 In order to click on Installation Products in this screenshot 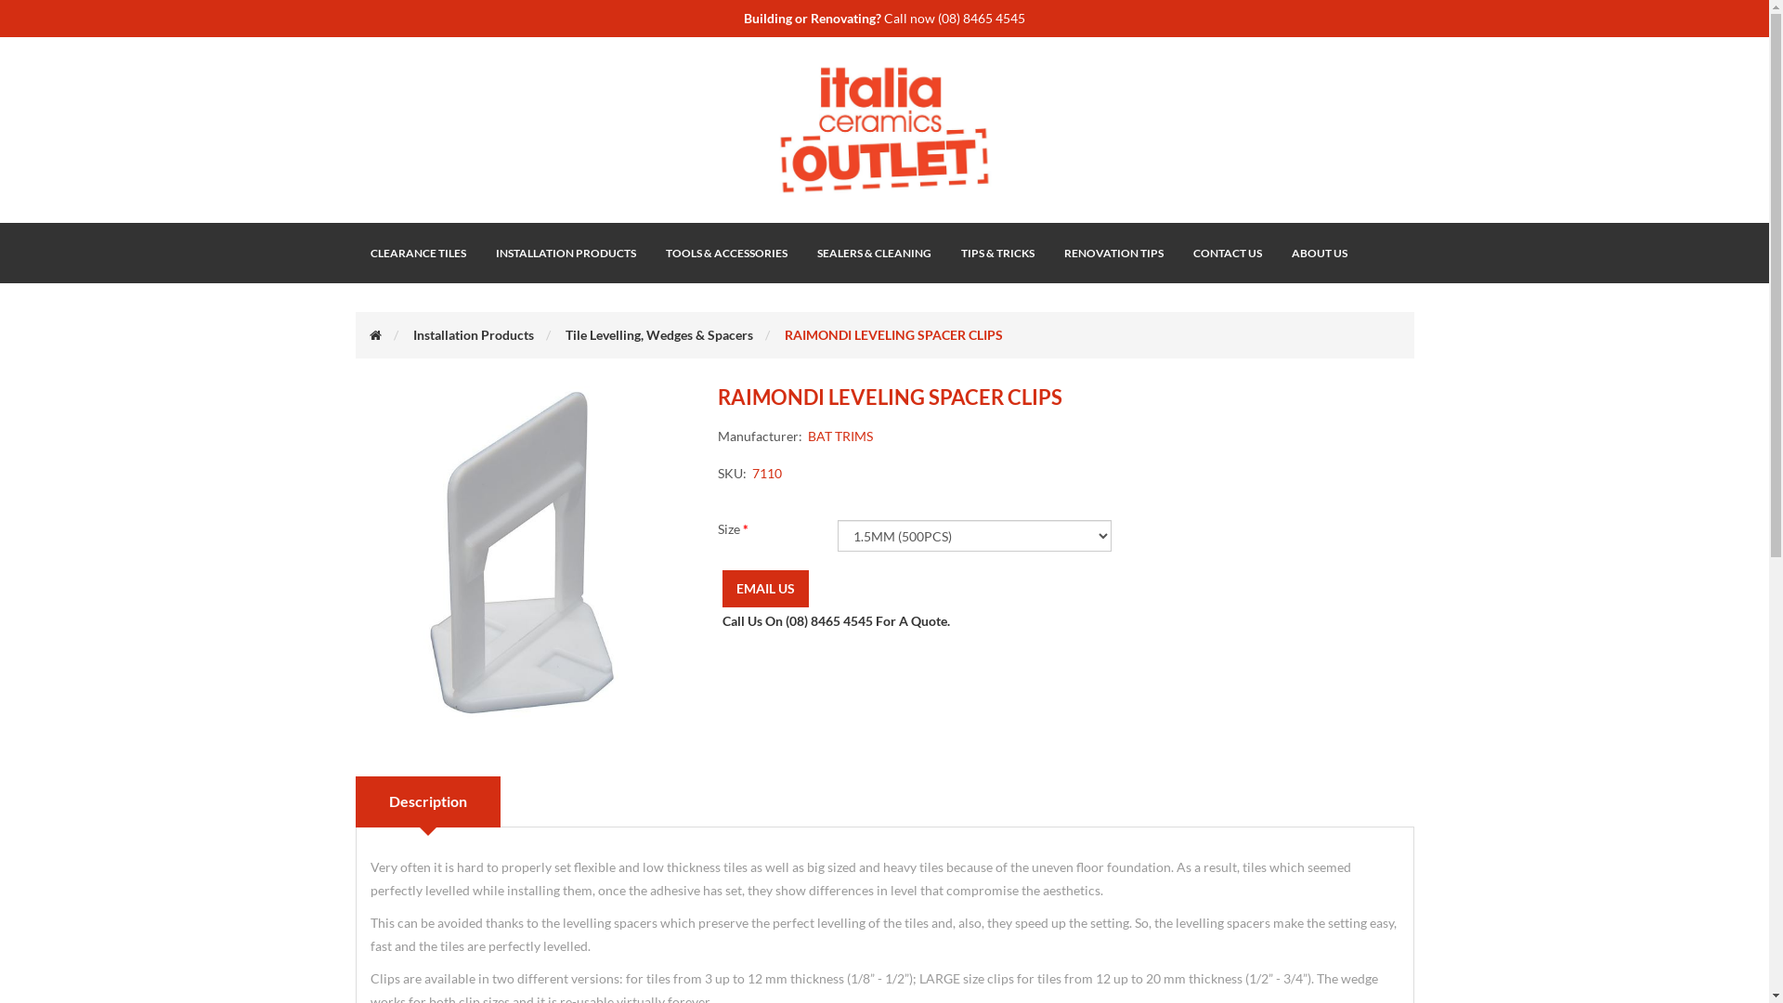, I will do `click(473, 334)`.